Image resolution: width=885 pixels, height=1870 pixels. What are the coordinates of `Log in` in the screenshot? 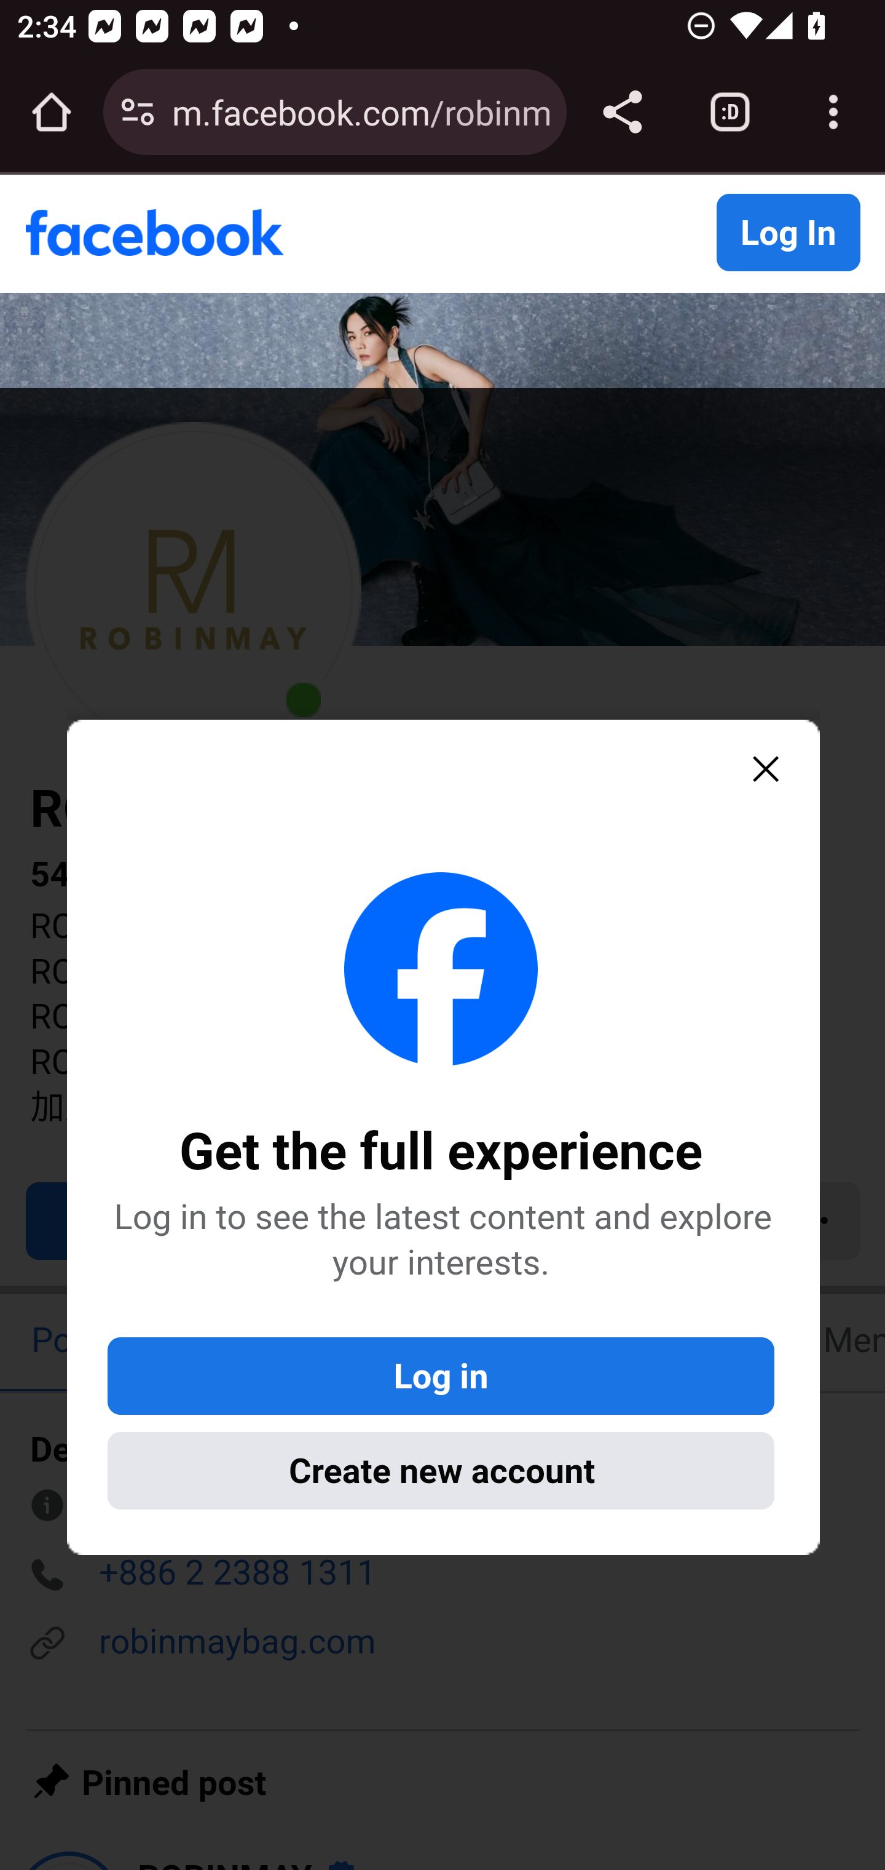 It's located at (441, 1377).